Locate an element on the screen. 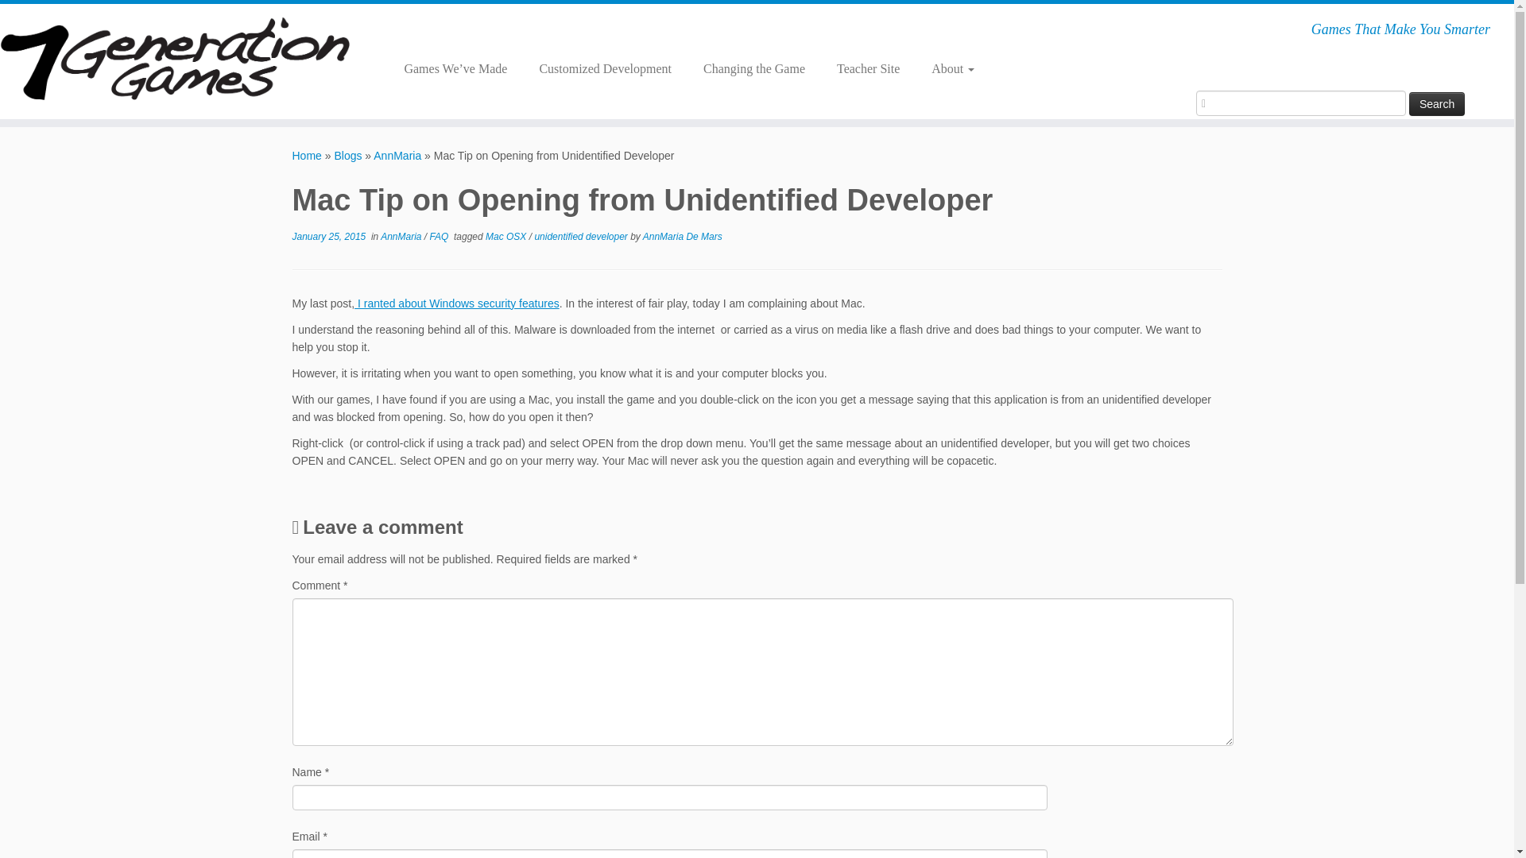 Image resolution: width=1526 pixels, height=858 pixels. AnnMaria is located at coordinates (397, 156).